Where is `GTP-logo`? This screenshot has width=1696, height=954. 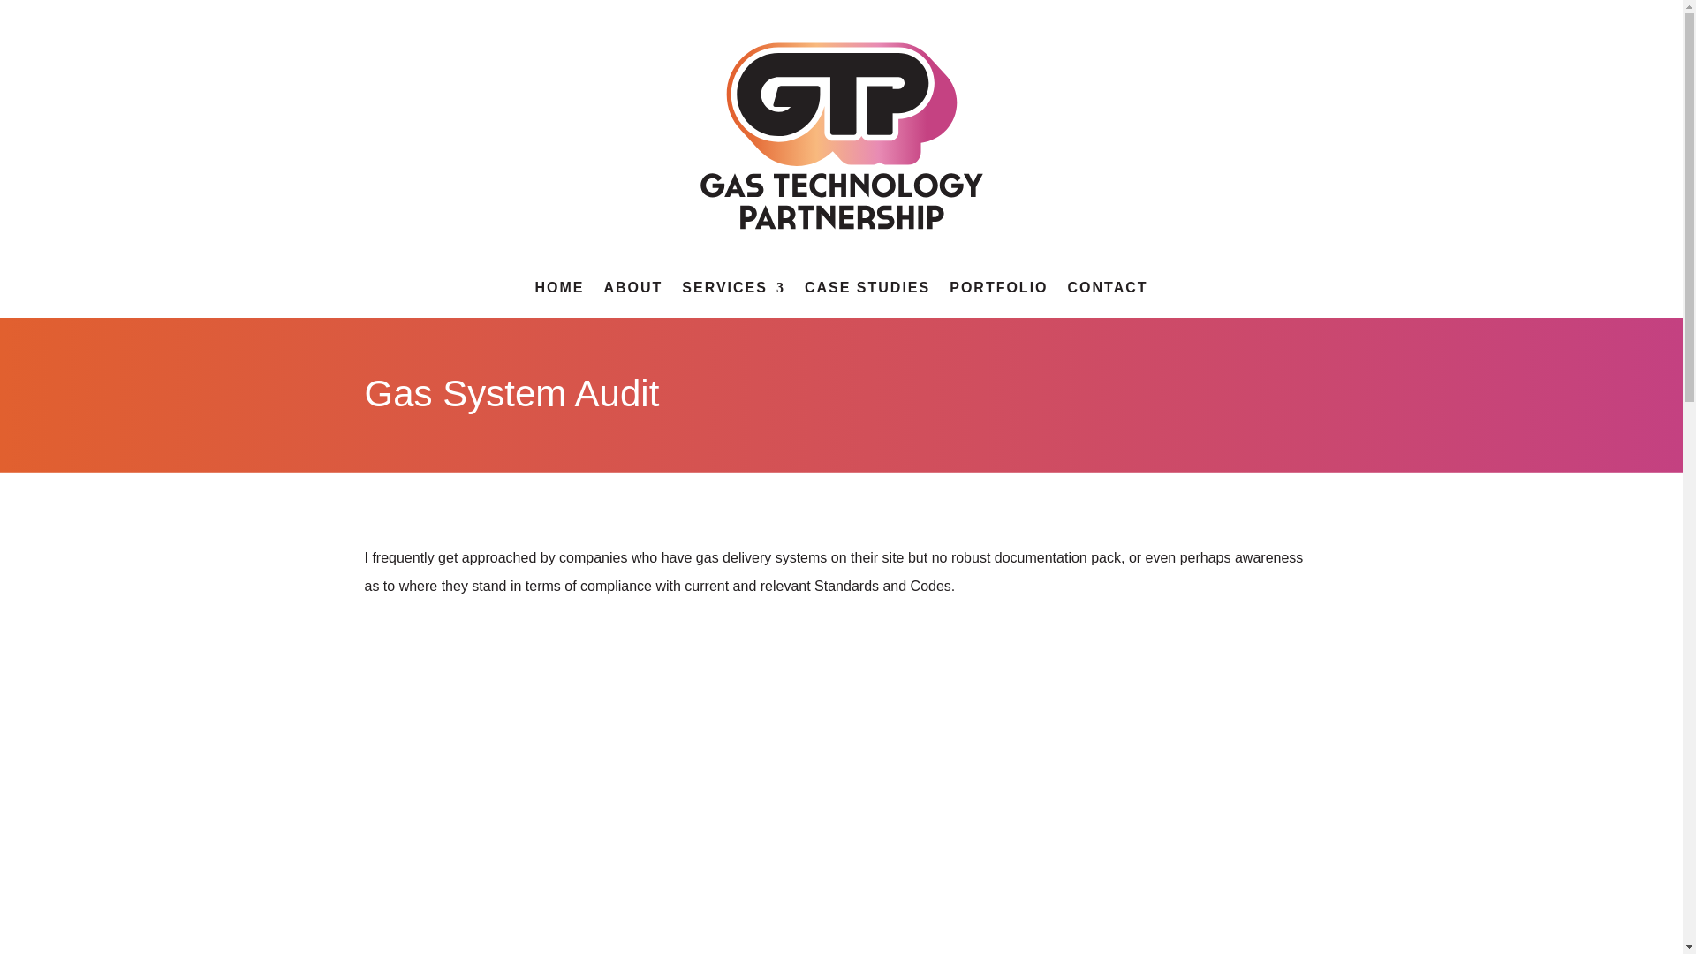 GTP-logo is located at coordinates (840, 136).